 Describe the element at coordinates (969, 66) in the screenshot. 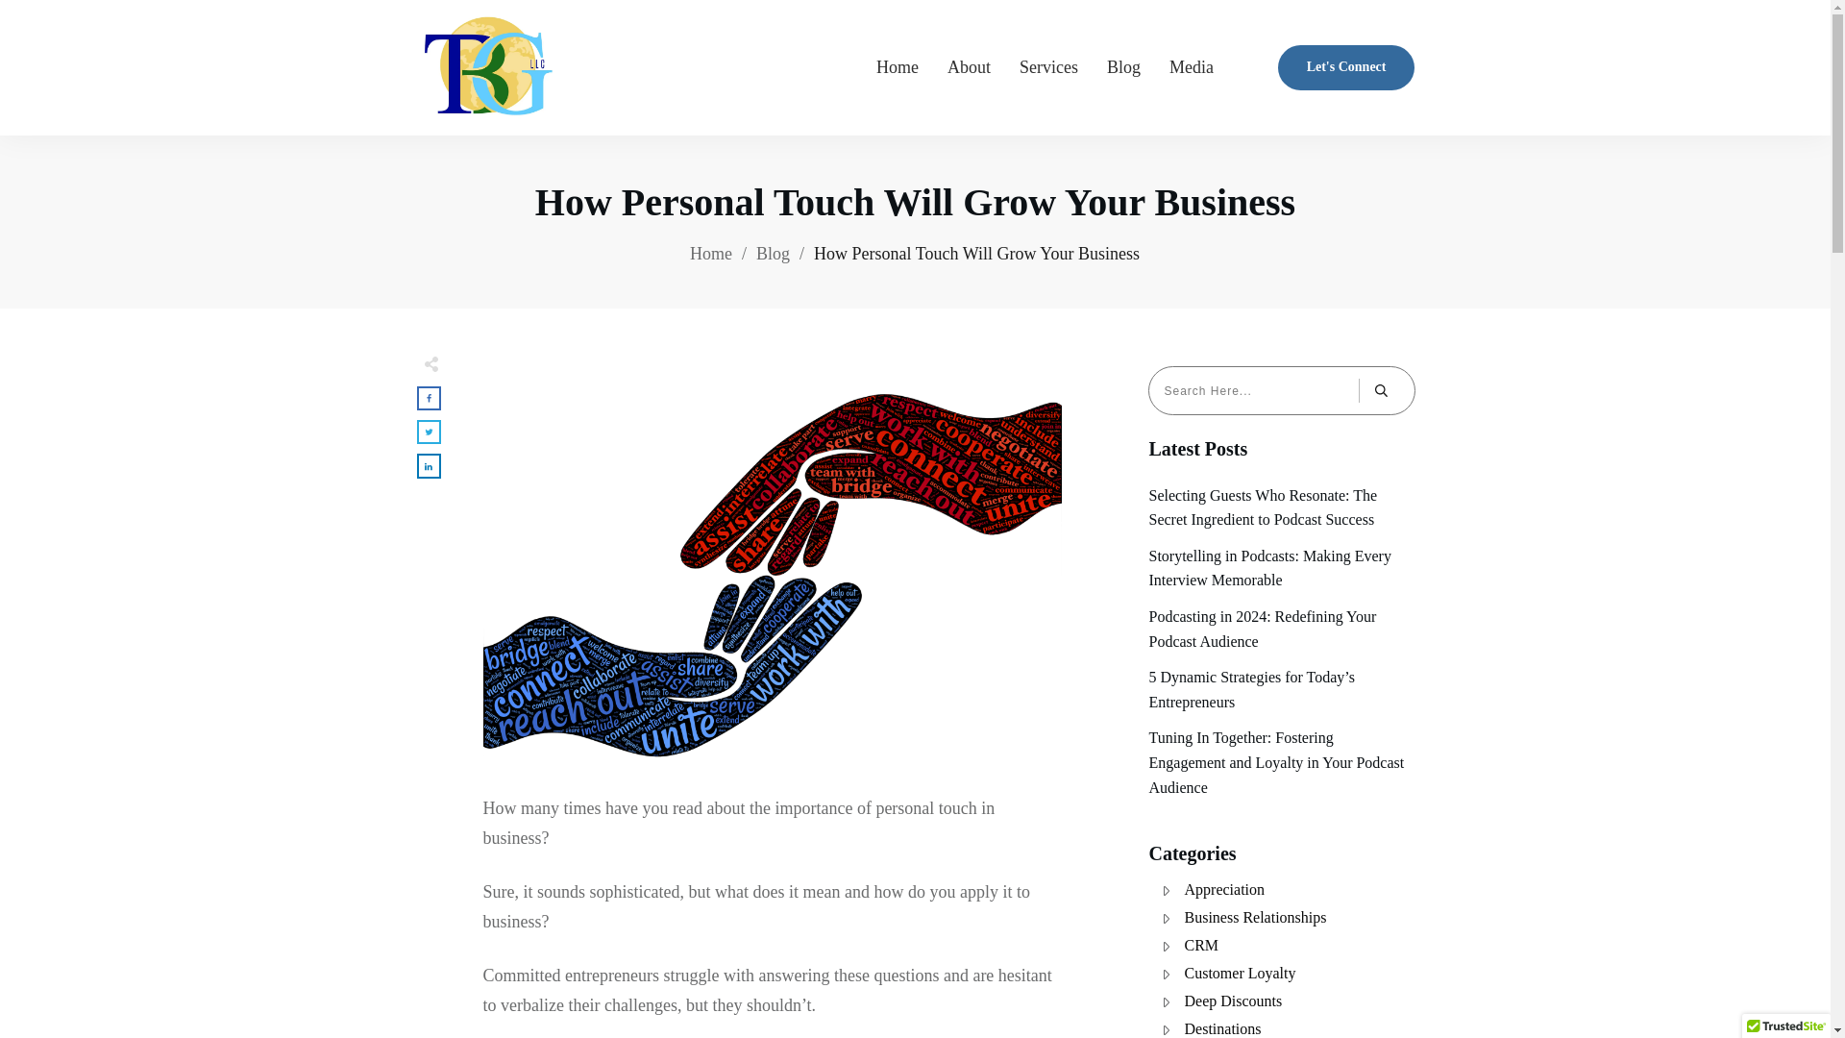

I see `About` at that location.